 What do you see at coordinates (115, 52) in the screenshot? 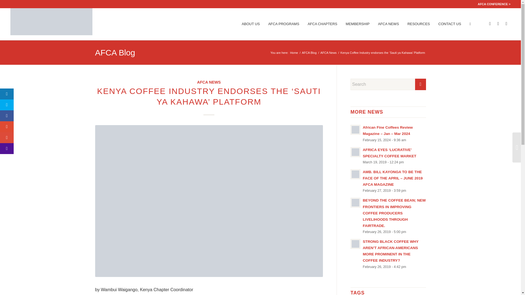
I see `Permanent Link: AFCA Blog` at bounding box center [115, 52].